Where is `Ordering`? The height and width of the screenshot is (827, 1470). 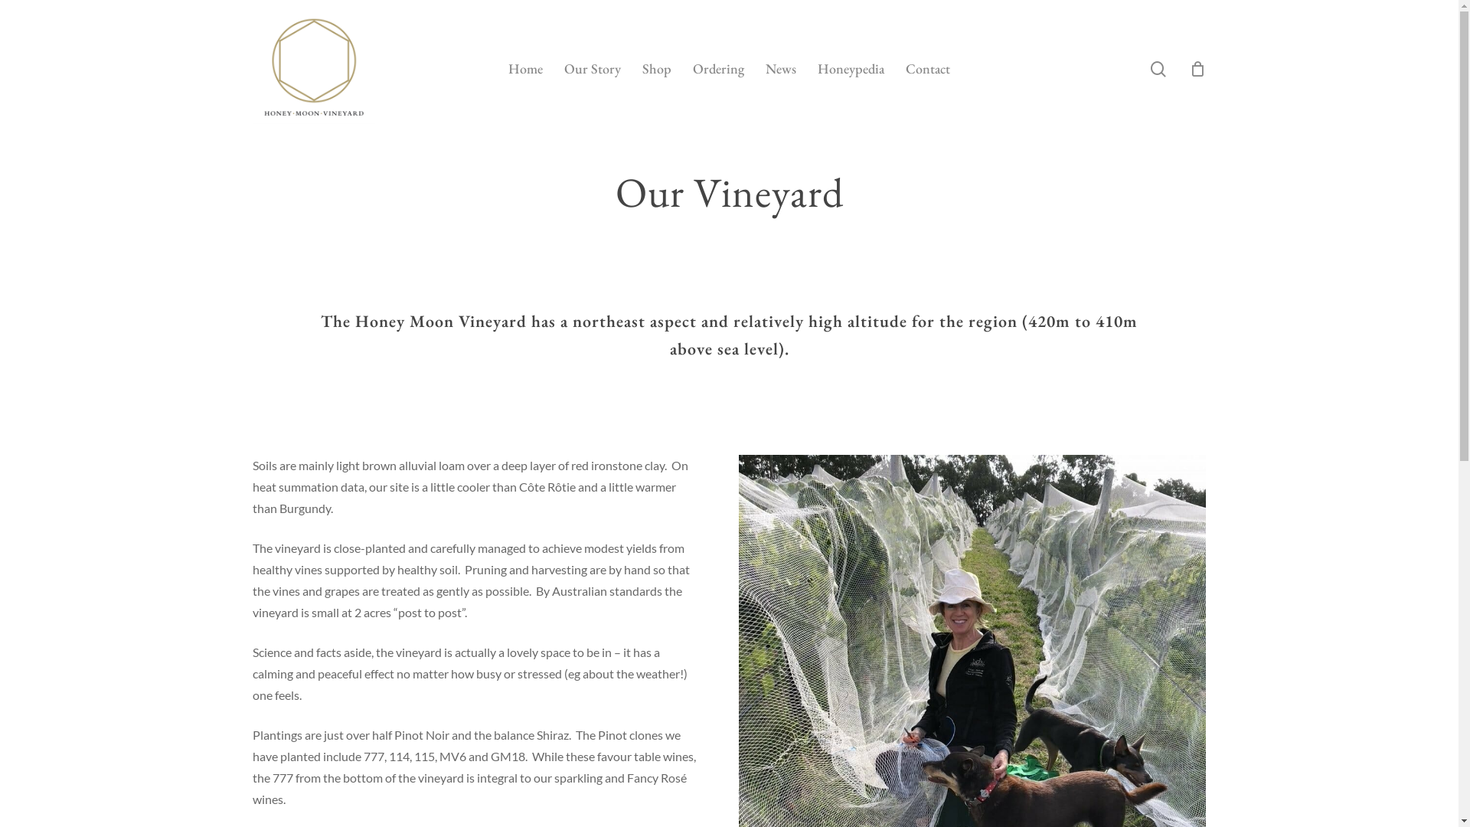
Ordering is located at coordinates (718, 69).